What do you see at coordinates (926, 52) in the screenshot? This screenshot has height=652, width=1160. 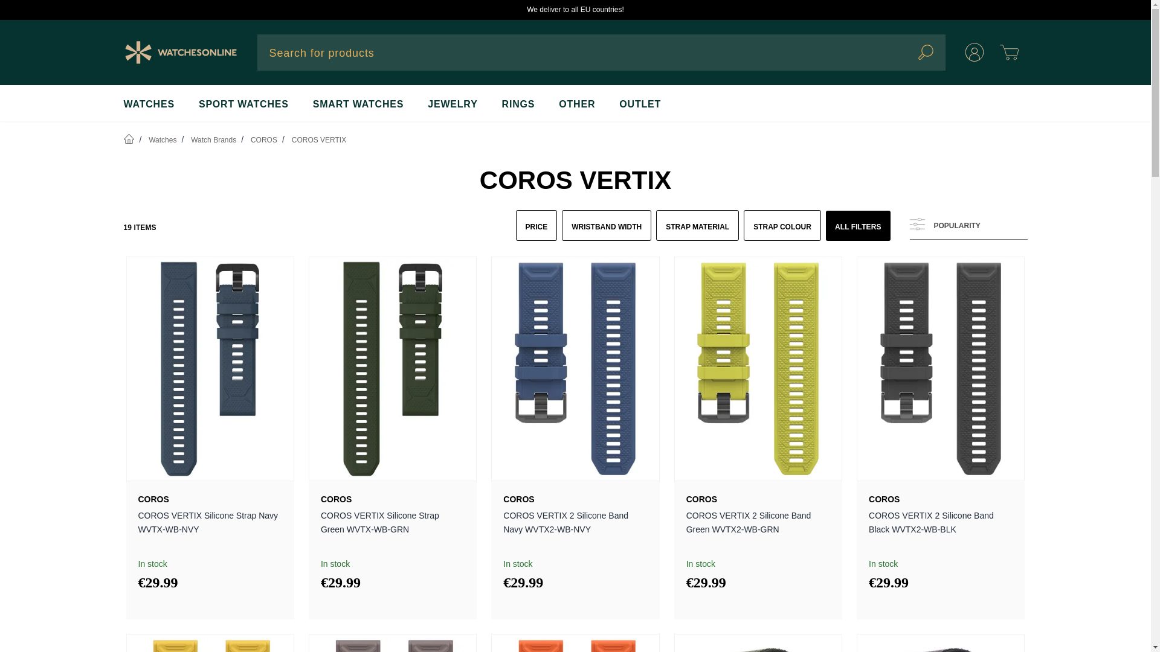 I see `Search` at bounding box center [926, 52].